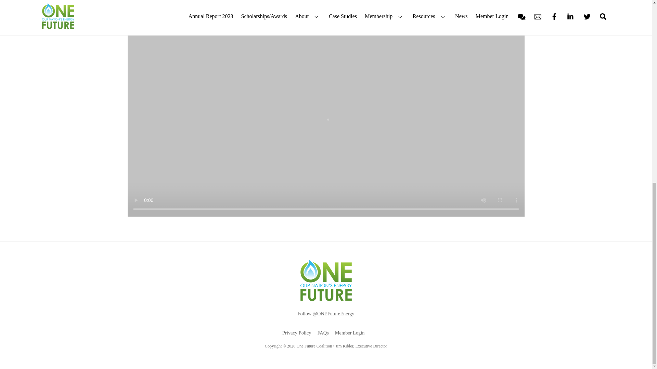  I want to click on Jim Kibler, Executive Director, so click(361, 346).